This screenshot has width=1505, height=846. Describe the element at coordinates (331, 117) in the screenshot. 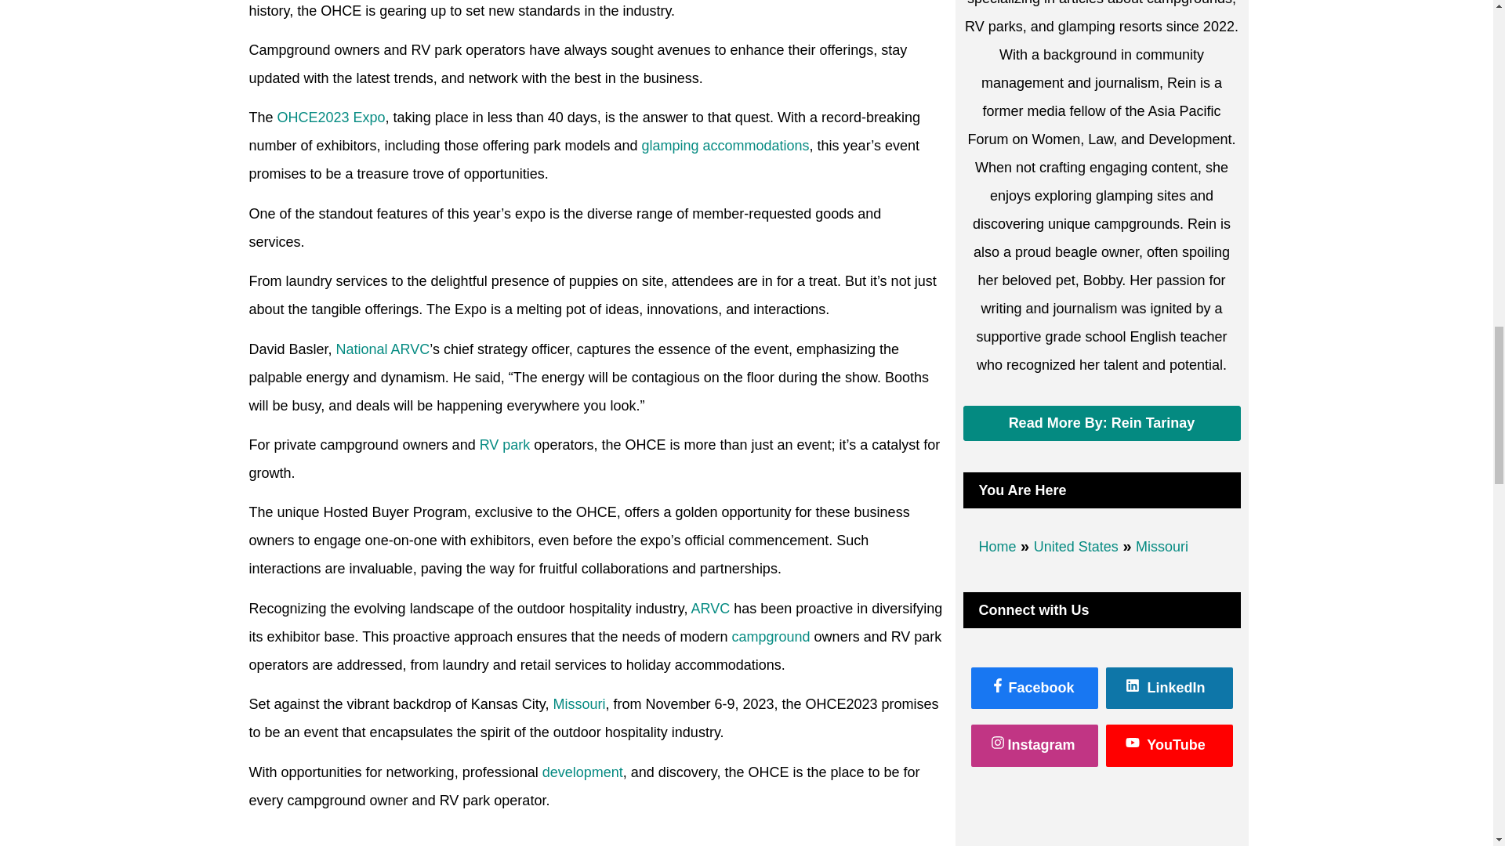

I see `OHCE2023 Expo` at that location.